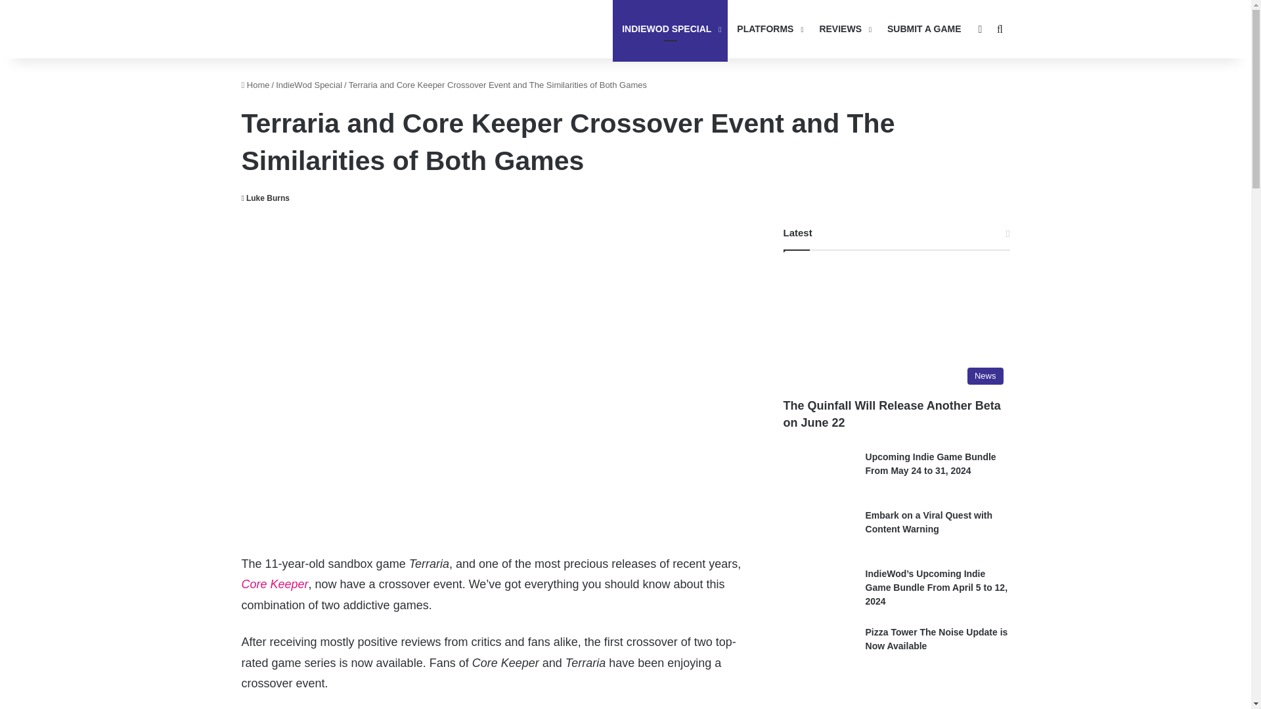 Image resolution: width=1261 pixels, height=709 pixels. I want to click on PLATFORMS, so click(768, 29).